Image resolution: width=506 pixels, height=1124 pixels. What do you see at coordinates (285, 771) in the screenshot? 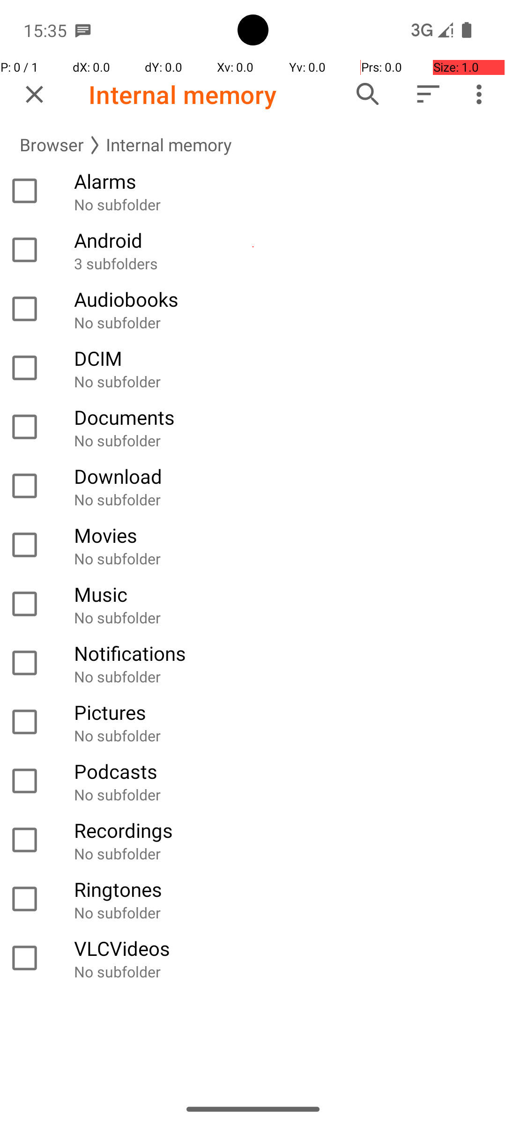
I see `Podcasts` at bounding box center [285, 771].